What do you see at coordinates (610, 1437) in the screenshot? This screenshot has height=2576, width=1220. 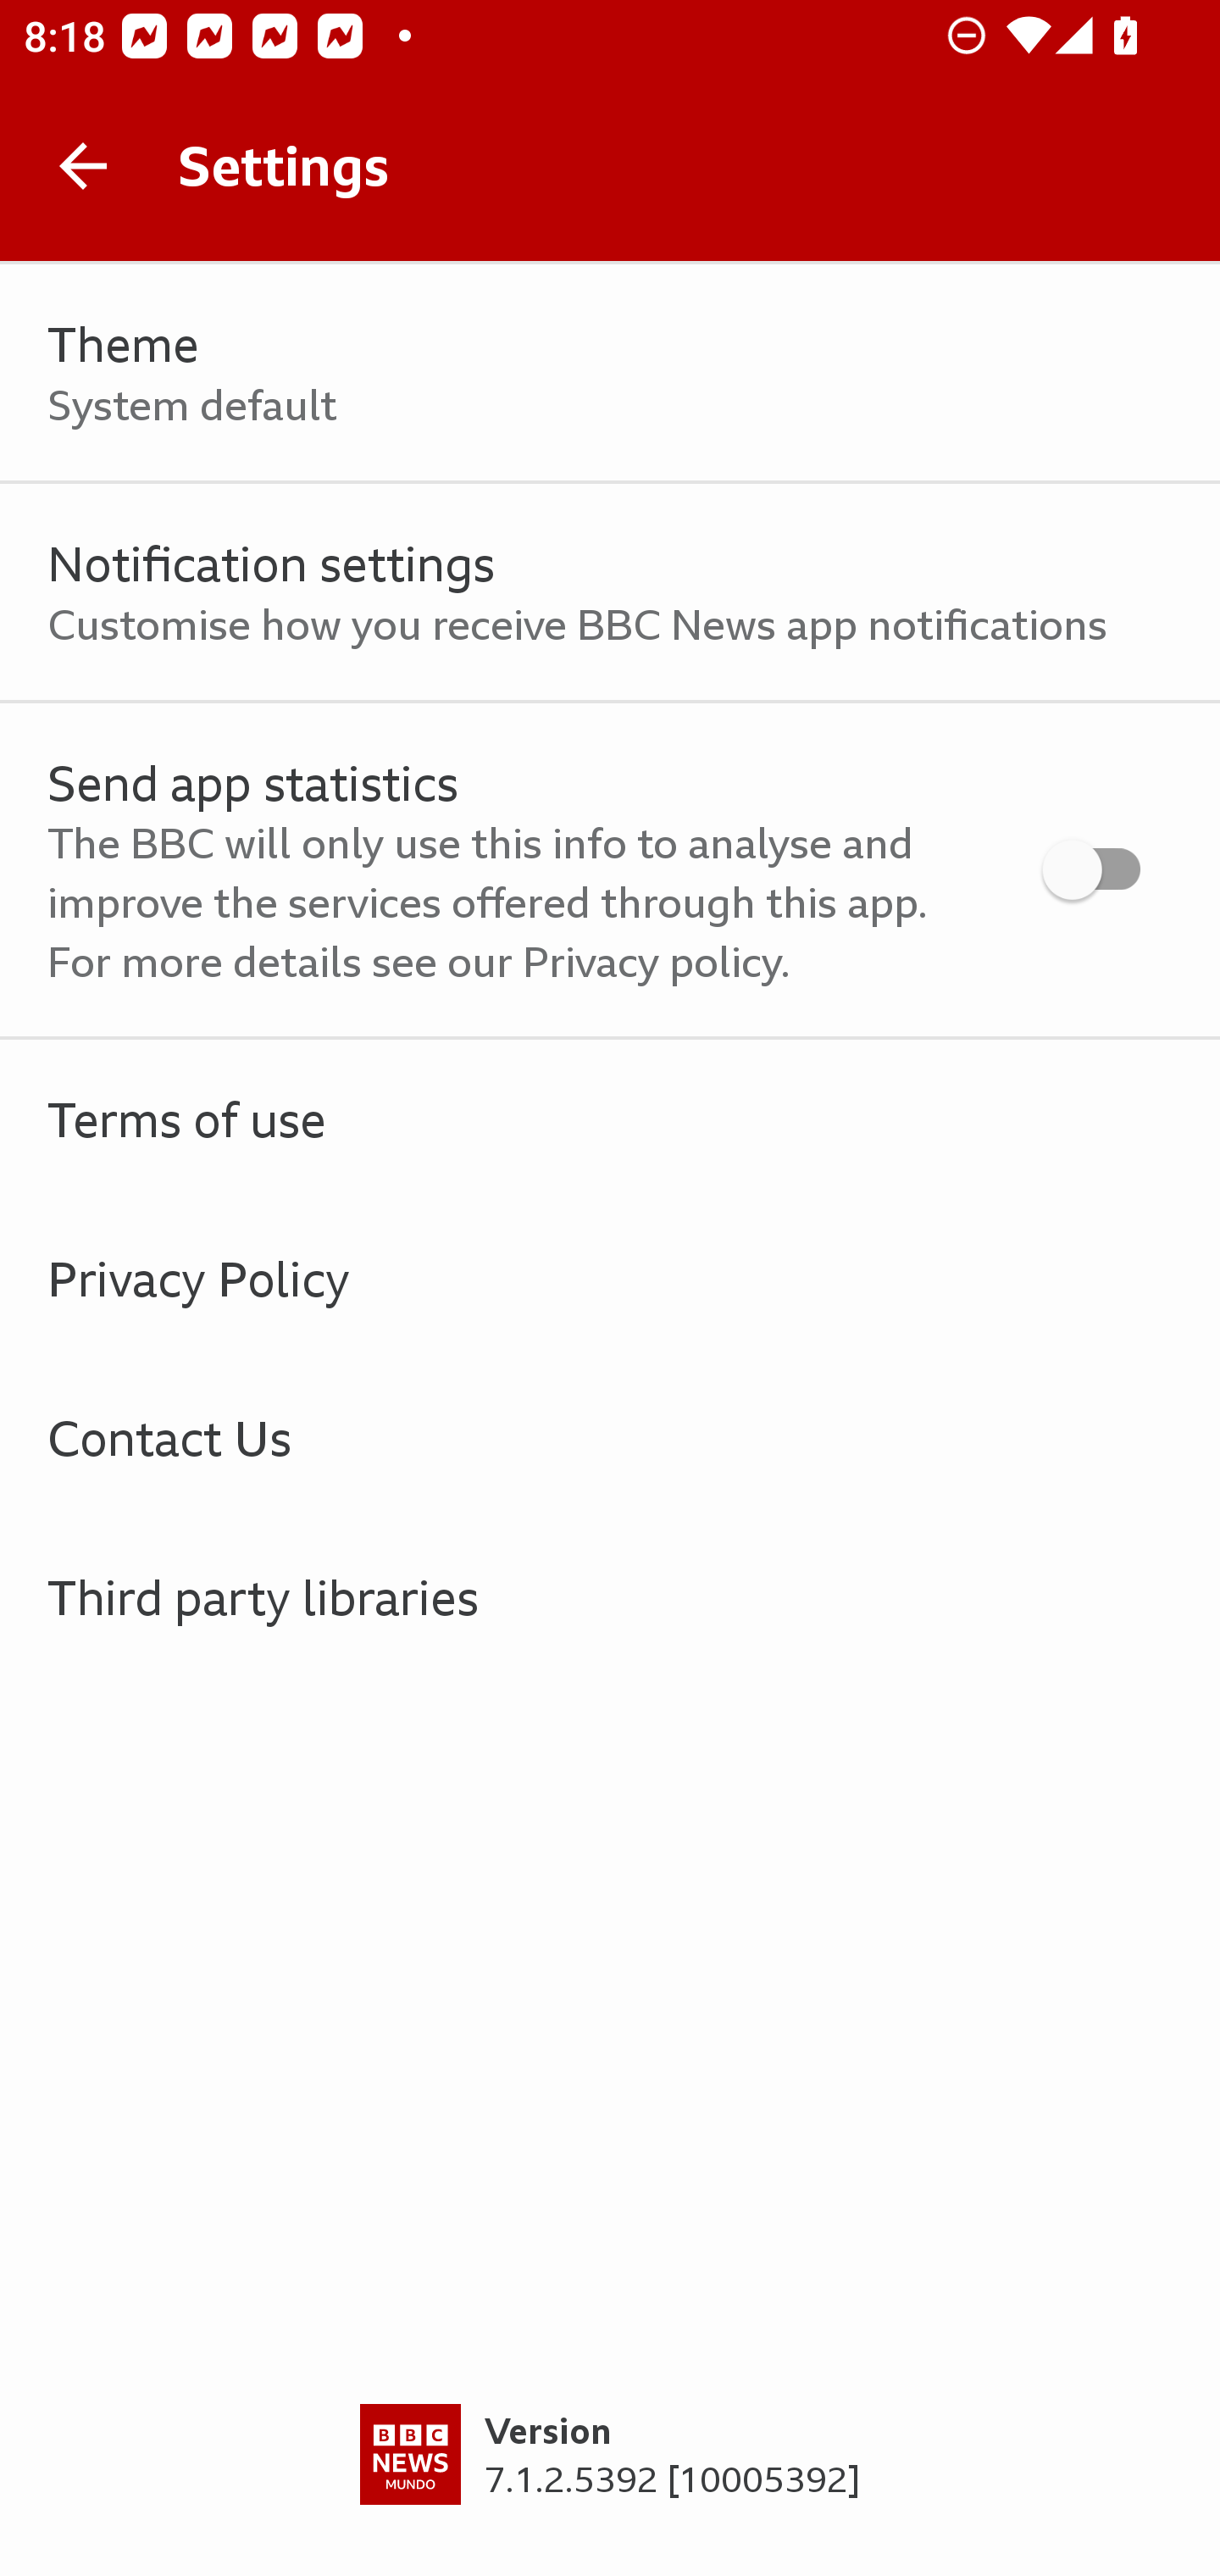 I see `Contact Us` at bounding box center [610, 1437].